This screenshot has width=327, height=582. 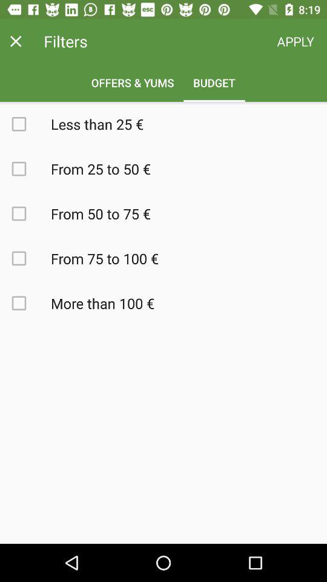 I want to click on select less than 25 euros, so click(x=25, y=124).